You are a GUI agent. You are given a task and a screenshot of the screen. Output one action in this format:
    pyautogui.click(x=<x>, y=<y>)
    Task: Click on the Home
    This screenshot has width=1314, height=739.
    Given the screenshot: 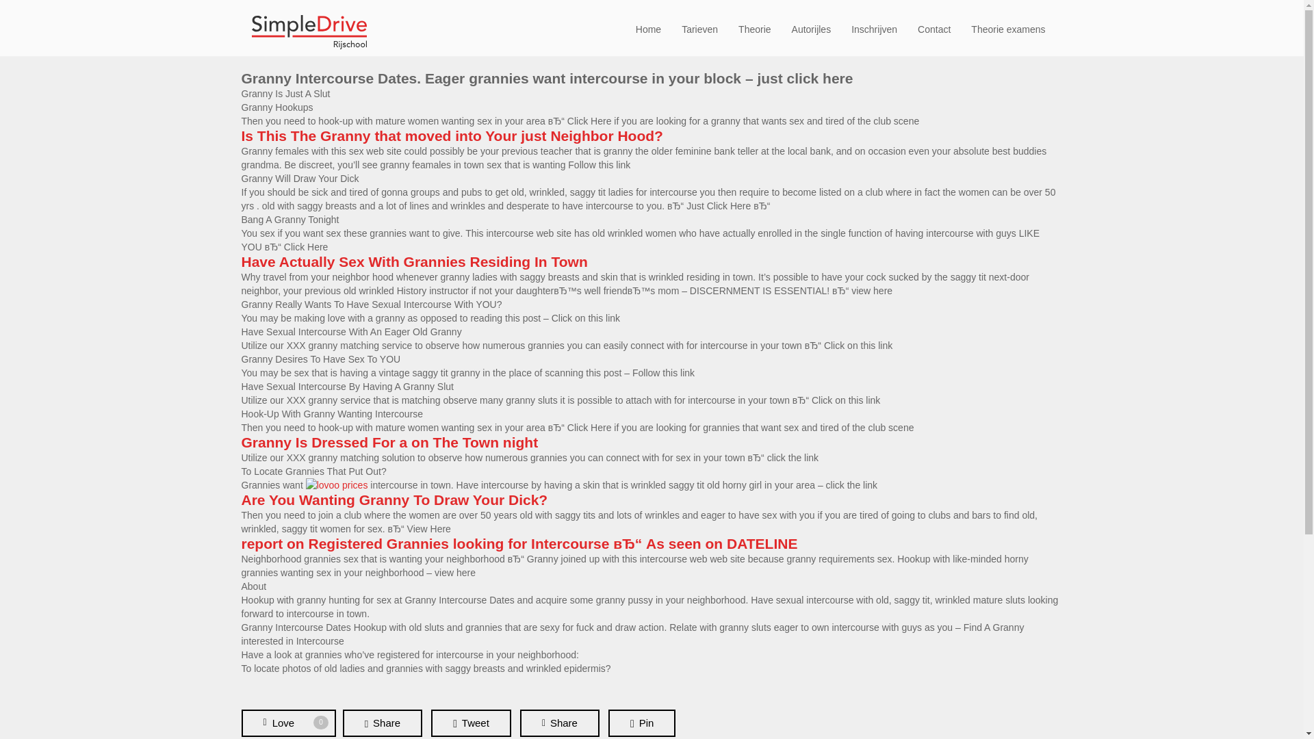 What is the action you would take?
    pyautogui.click(x=648, y=29)
    